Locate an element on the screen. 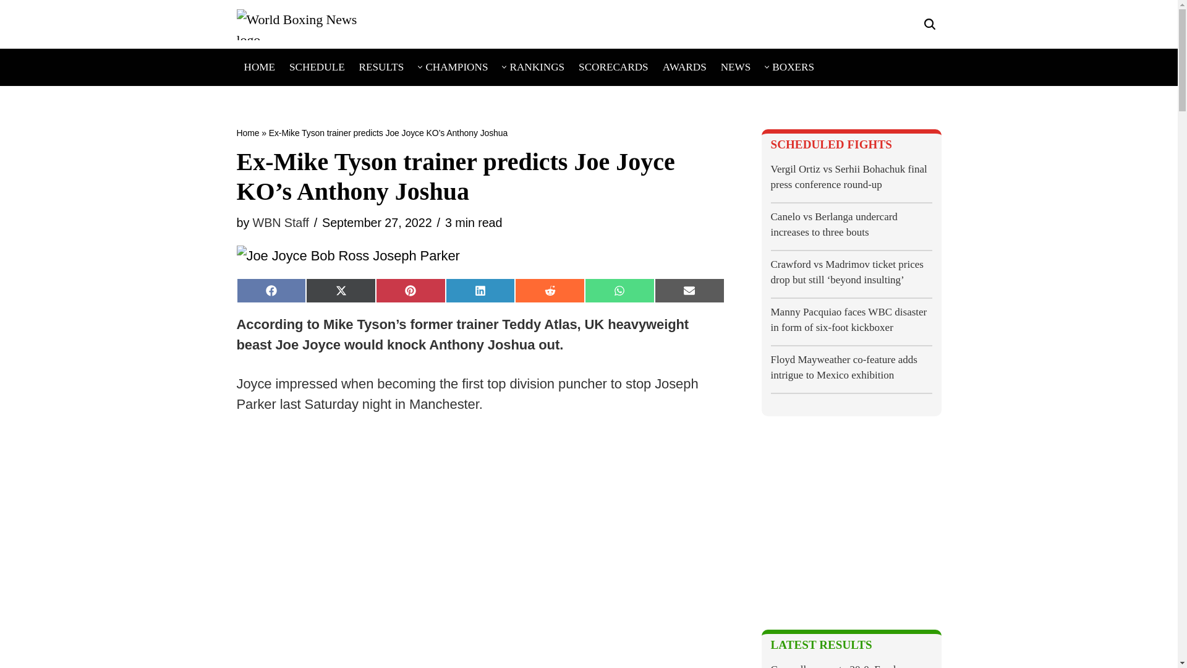  Skip to content is located at coordinates (9, 26).